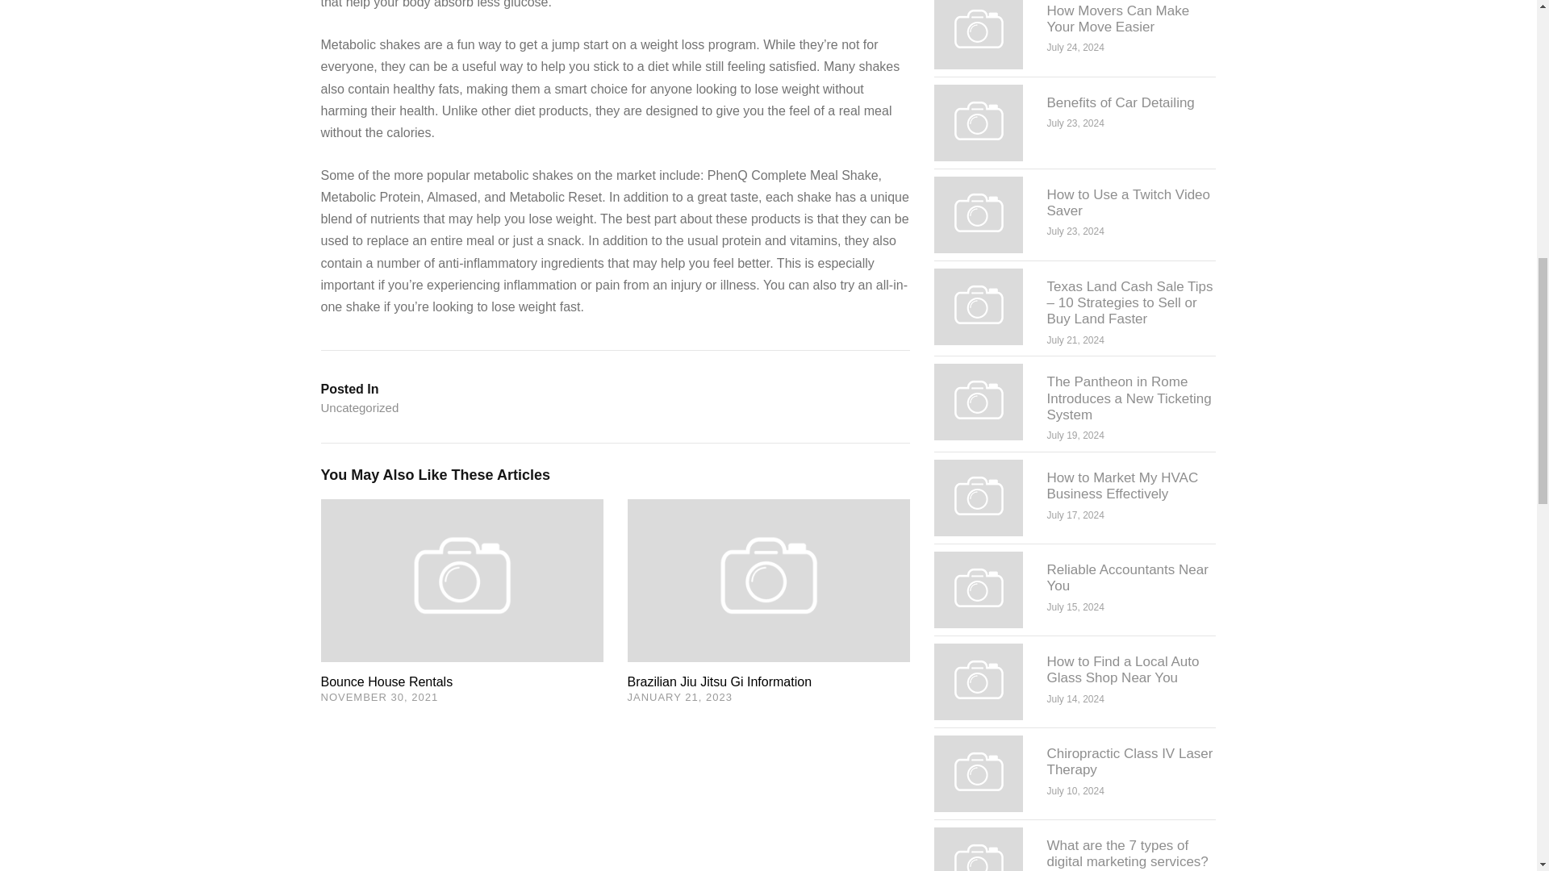 This screenshot has width=1549, height=871. I want to click on How Movers Can Make Your Move Easier, so click(978, 29).